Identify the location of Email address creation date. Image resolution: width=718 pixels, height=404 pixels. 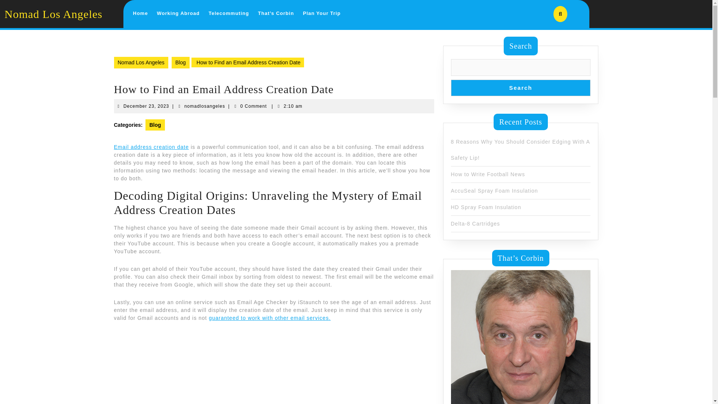
(178, 13).